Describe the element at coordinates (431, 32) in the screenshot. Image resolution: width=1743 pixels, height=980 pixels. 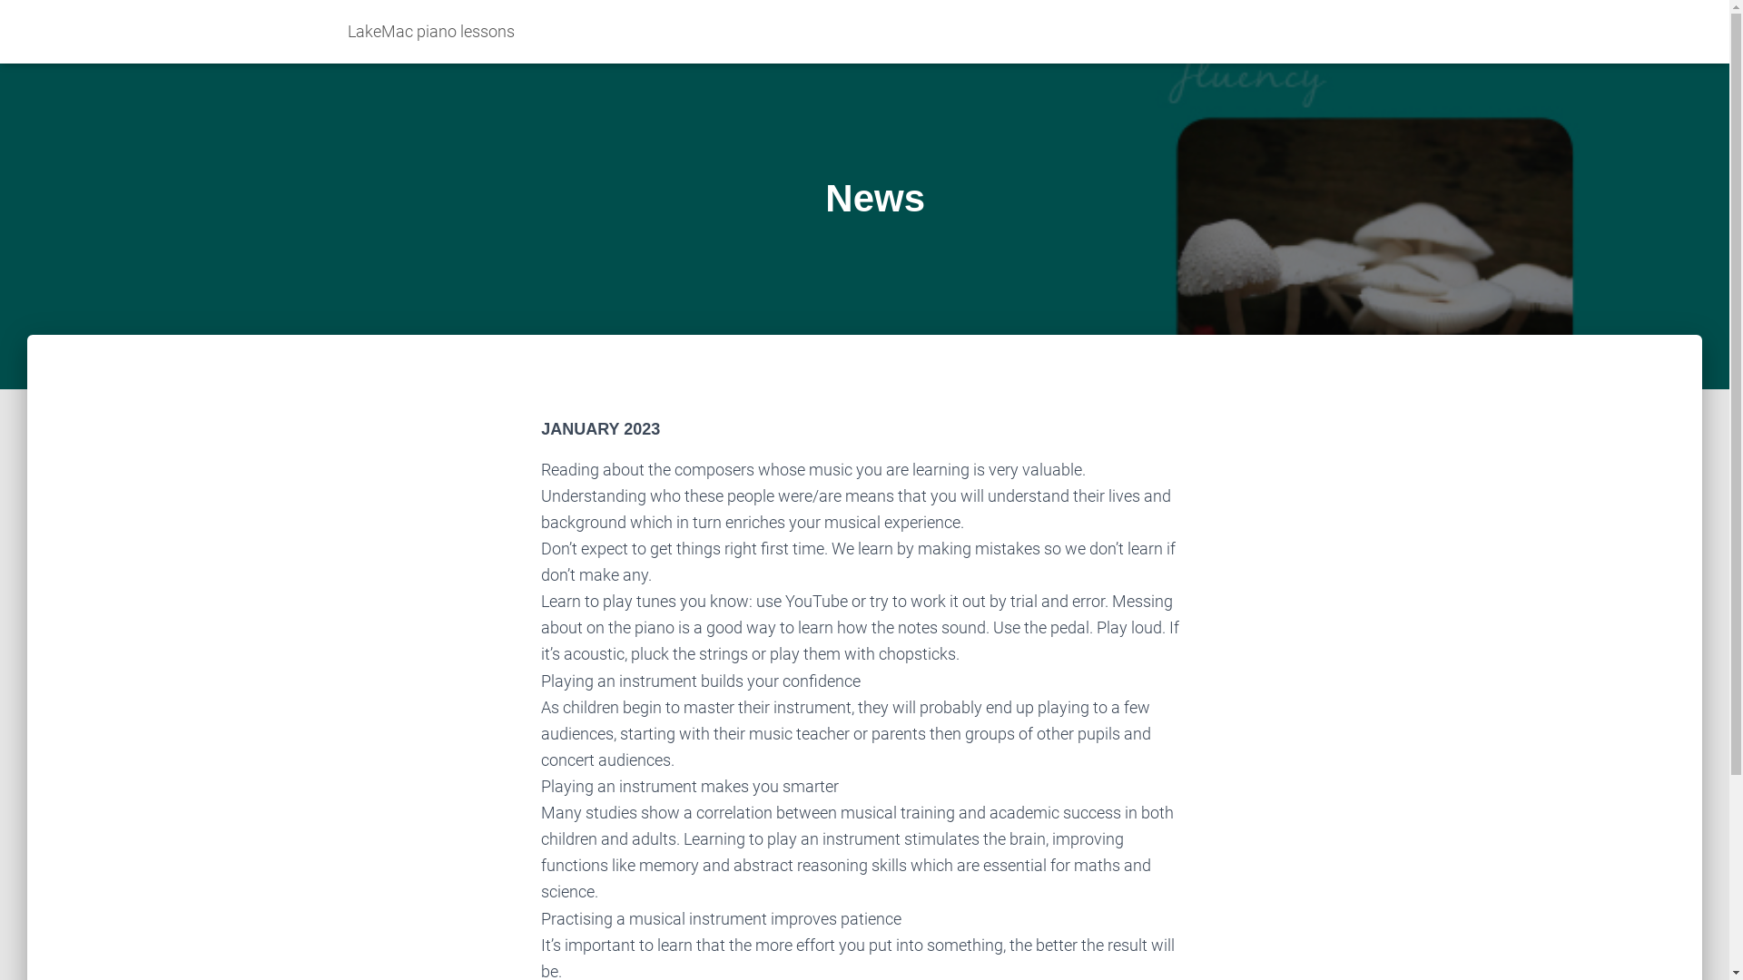
I see `LakeMac piano lessons` at that location.